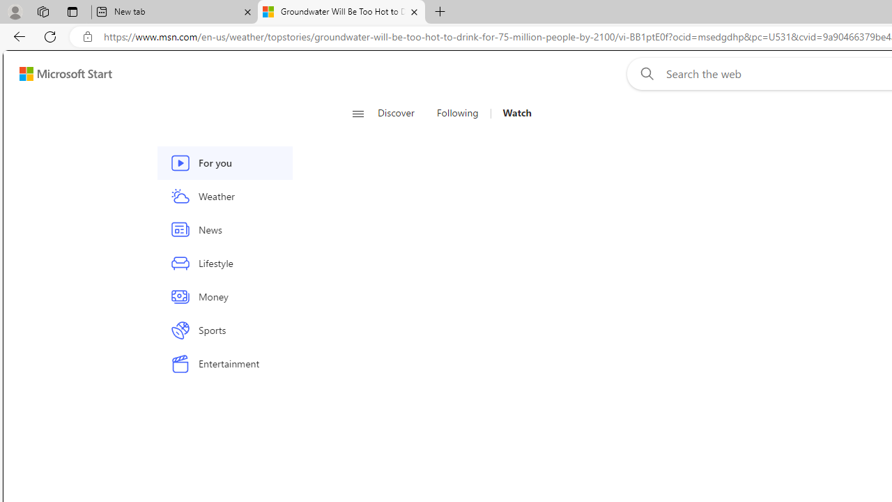 The width and height of the screenshot is (892, 502). What do you see at coordinates (57, 74) in the screenshot?
I see `Skip to footer` at bounding box center [57, 74].